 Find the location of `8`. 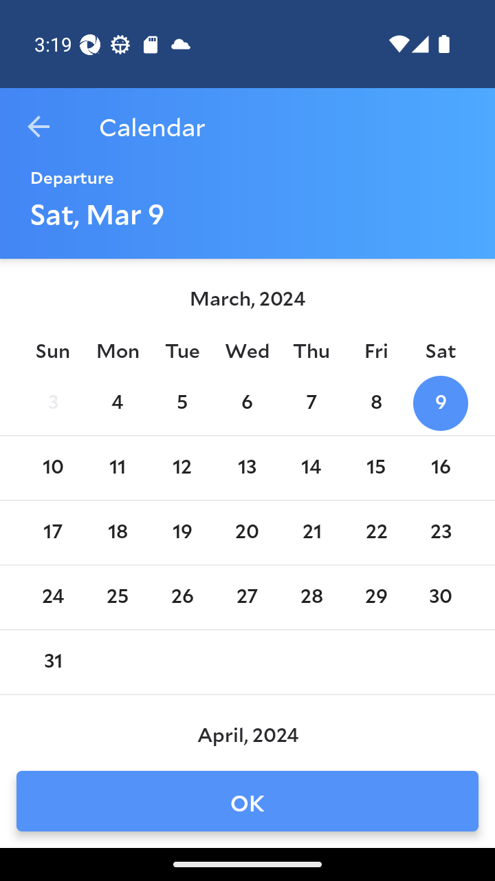

8 is located at coordinates (375, 403).